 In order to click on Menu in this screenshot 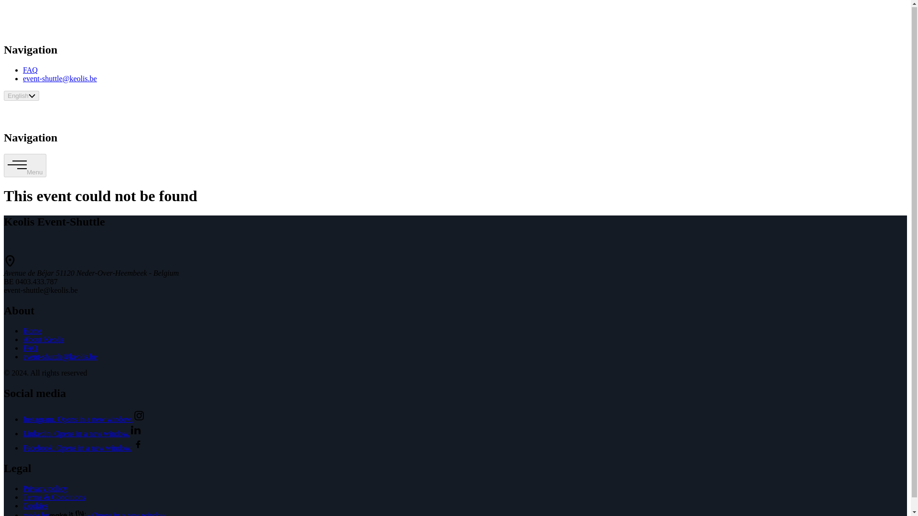, I will do `click(25, 165)`.